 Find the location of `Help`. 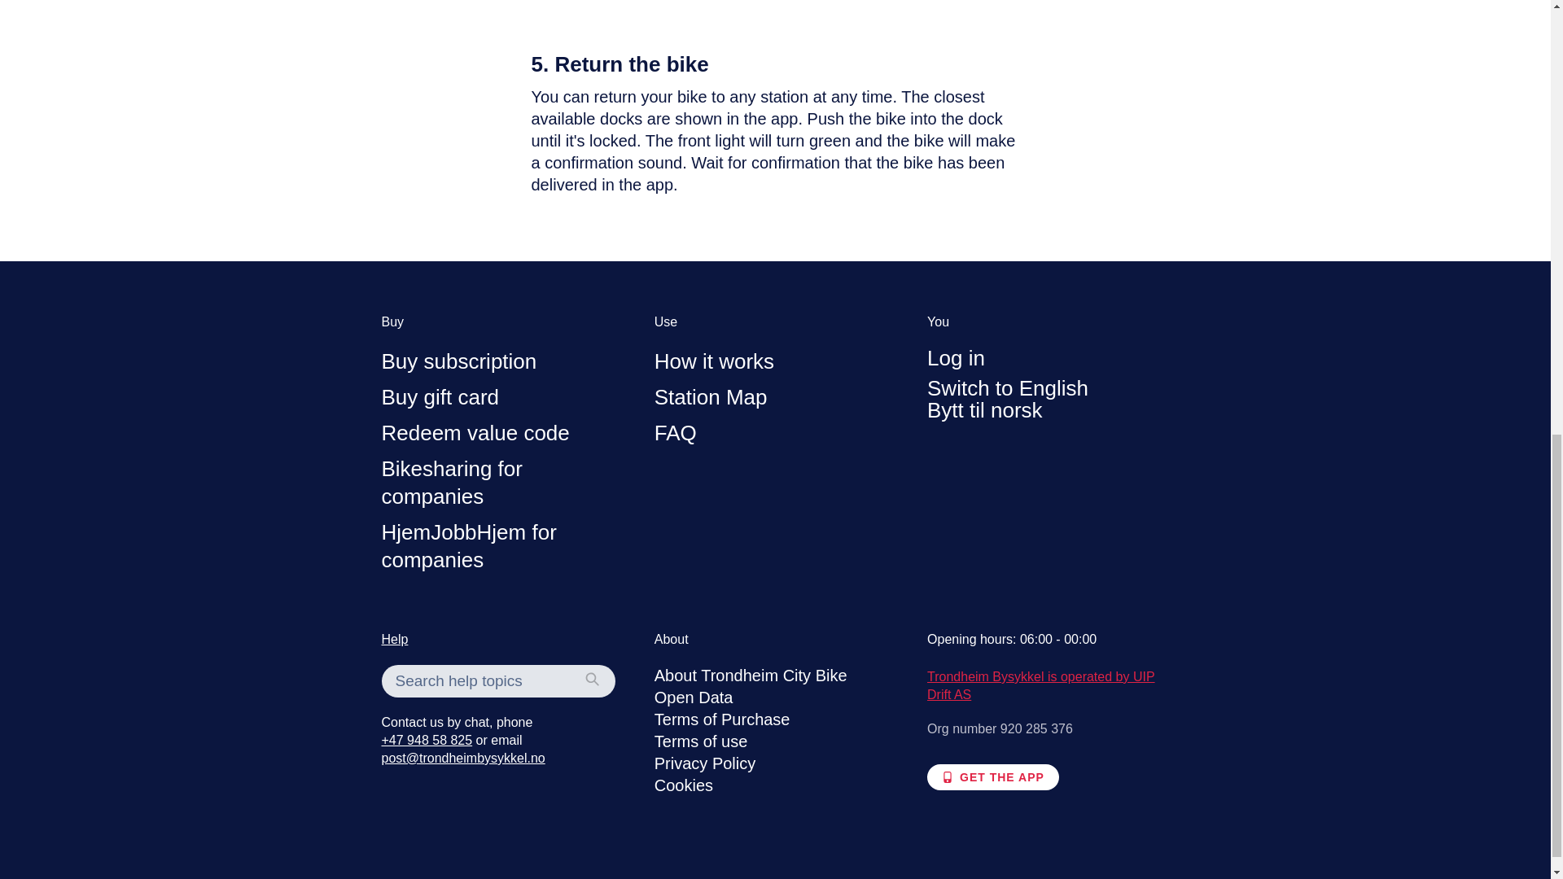

Help is located at coordinates (394, 638).